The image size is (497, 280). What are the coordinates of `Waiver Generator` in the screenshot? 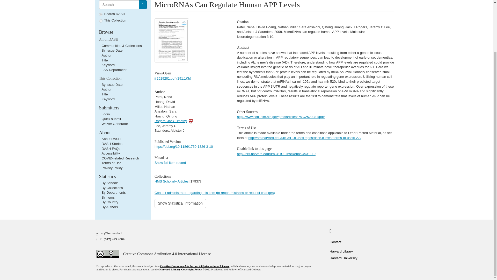 It's located at (114, 123).